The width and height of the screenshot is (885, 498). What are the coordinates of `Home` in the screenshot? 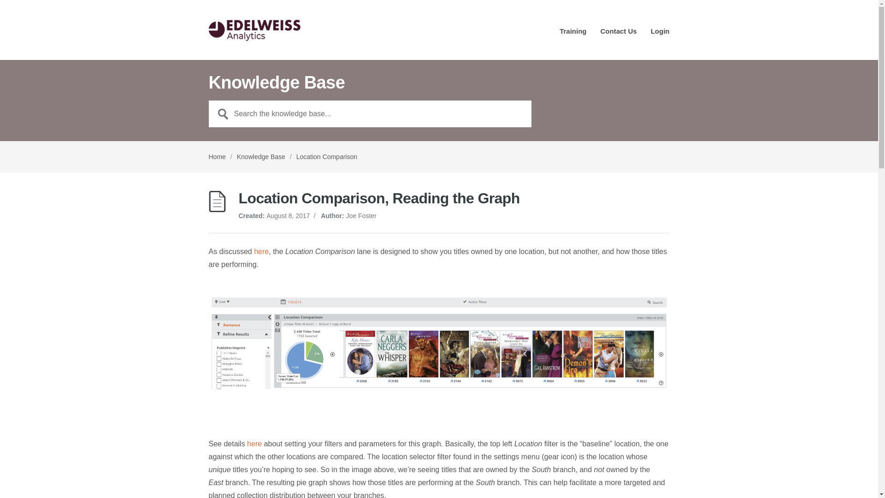 It's located at (217, 156).